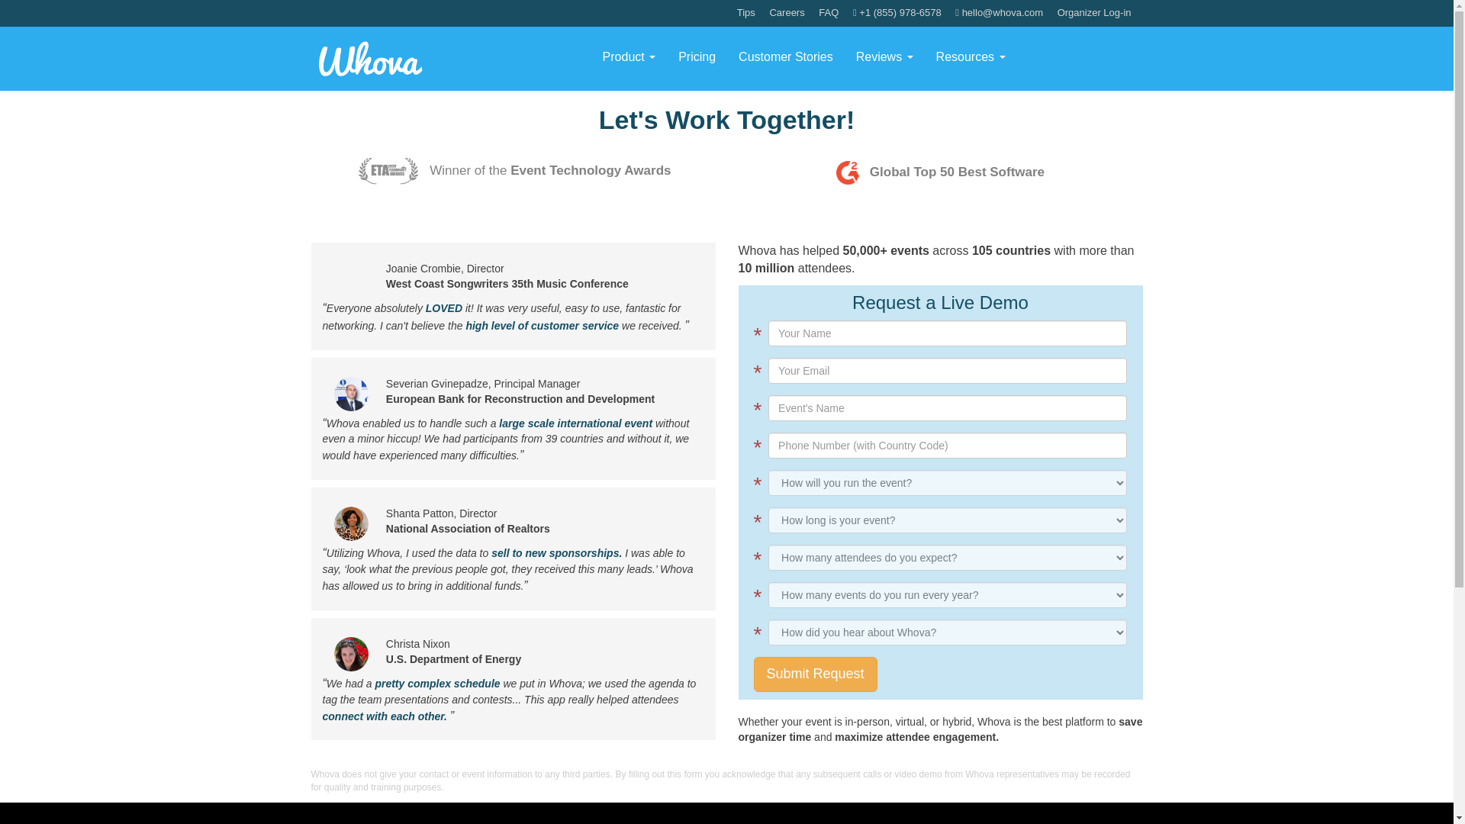 The height and width of the screenshot is (824, 1465). What do you see at coordinates (1094, 12) in the screenshot?
I see `Organizer Log-in` at bounding box center [1094, 12].